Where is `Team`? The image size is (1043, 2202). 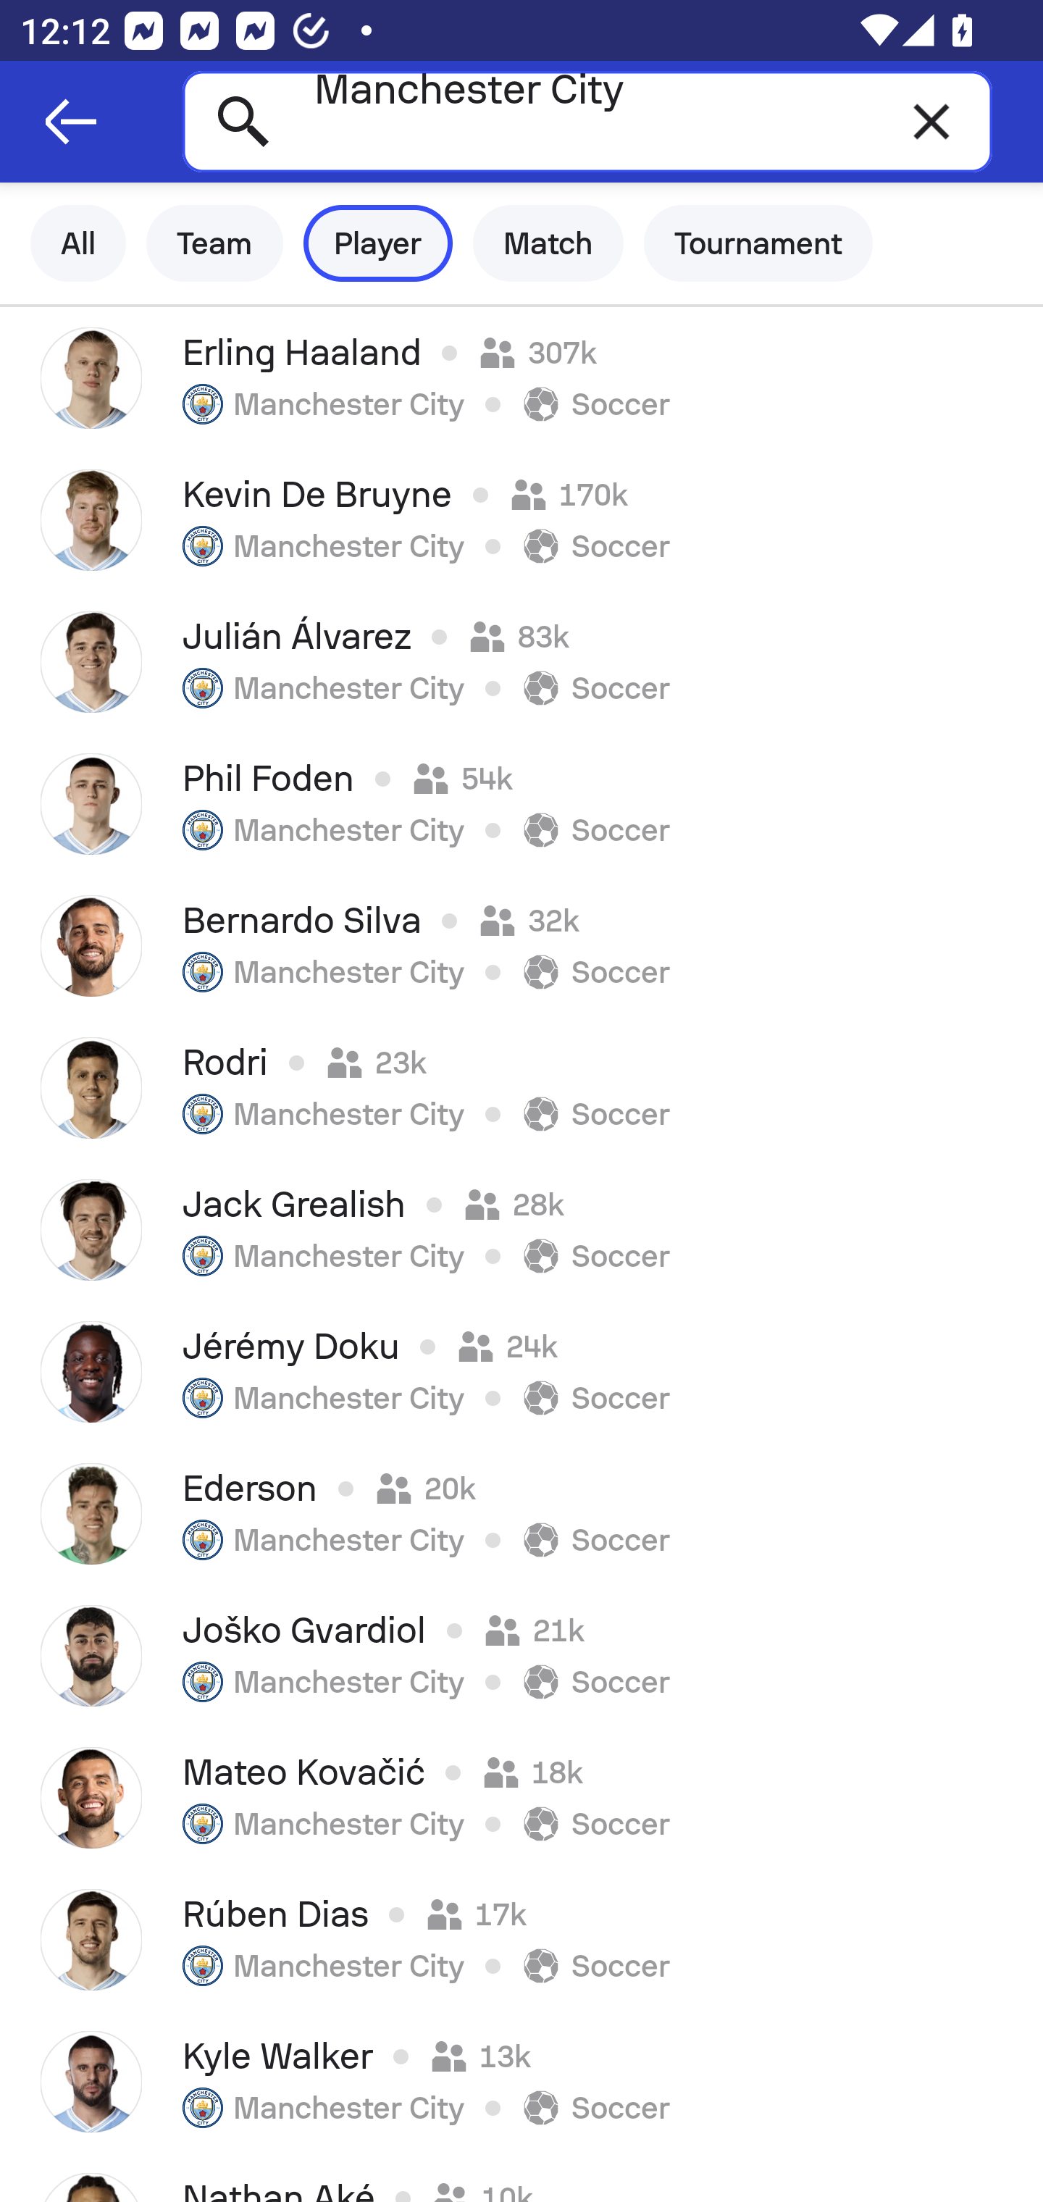 Team is located at coordinates (214, 243).